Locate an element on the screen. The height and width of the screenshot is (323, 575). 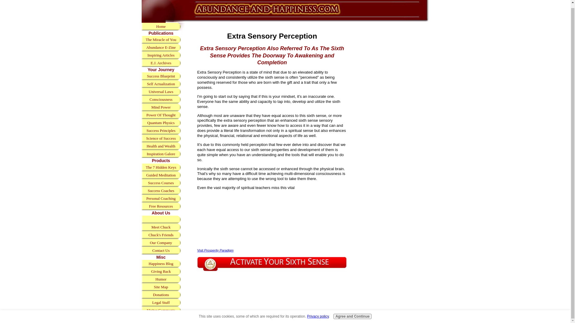
Success Coaches is located at coordinates (161, 191).